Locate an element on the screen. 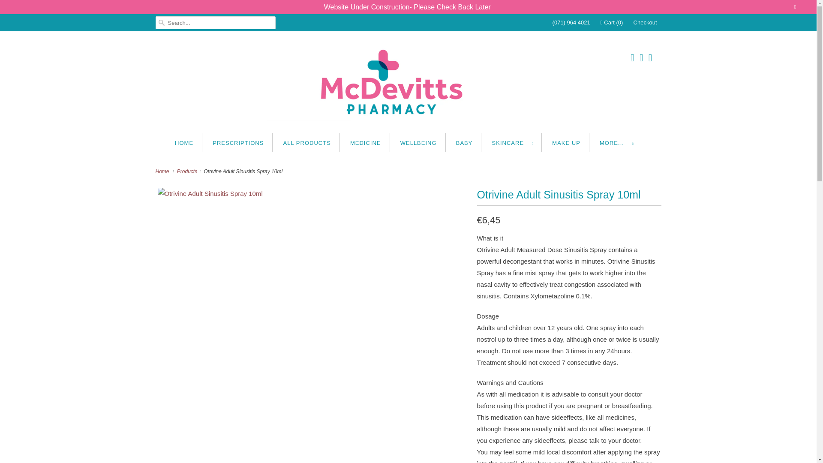 This screenshot has height=463, width=823. Home is located at coordinates (163, 171).